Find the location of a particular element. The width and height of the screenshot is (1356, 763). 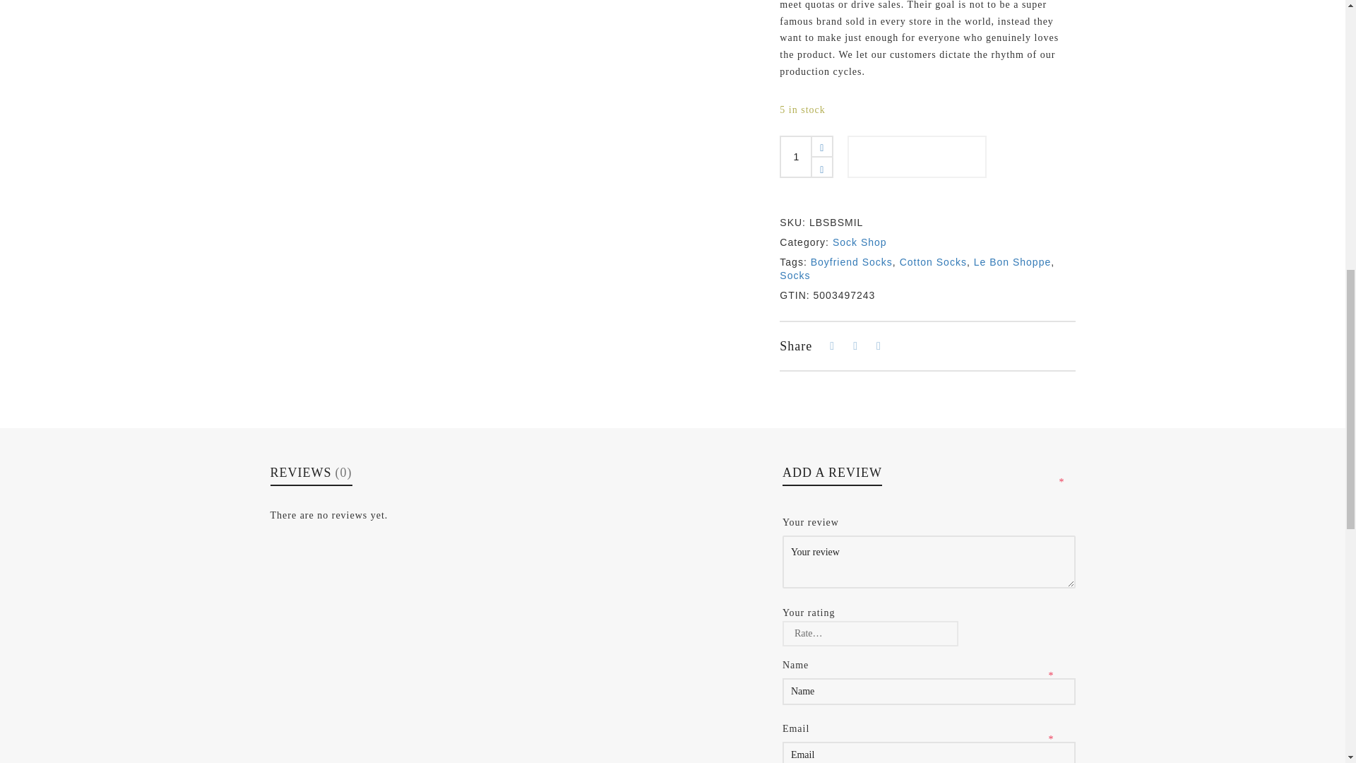

1 is located at coordinates (796, 157).